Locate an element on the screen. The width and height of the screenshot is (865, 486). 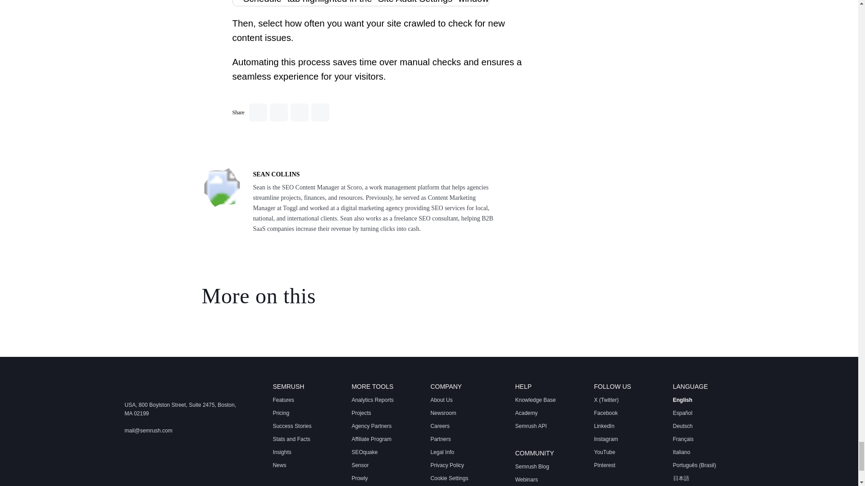
Share is located at coordinates (258, 112).